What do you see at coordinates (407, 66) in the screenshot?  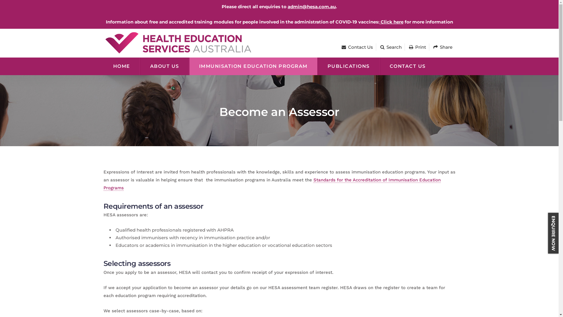 I see `CONTACT US` at bounding box center [407, 66].